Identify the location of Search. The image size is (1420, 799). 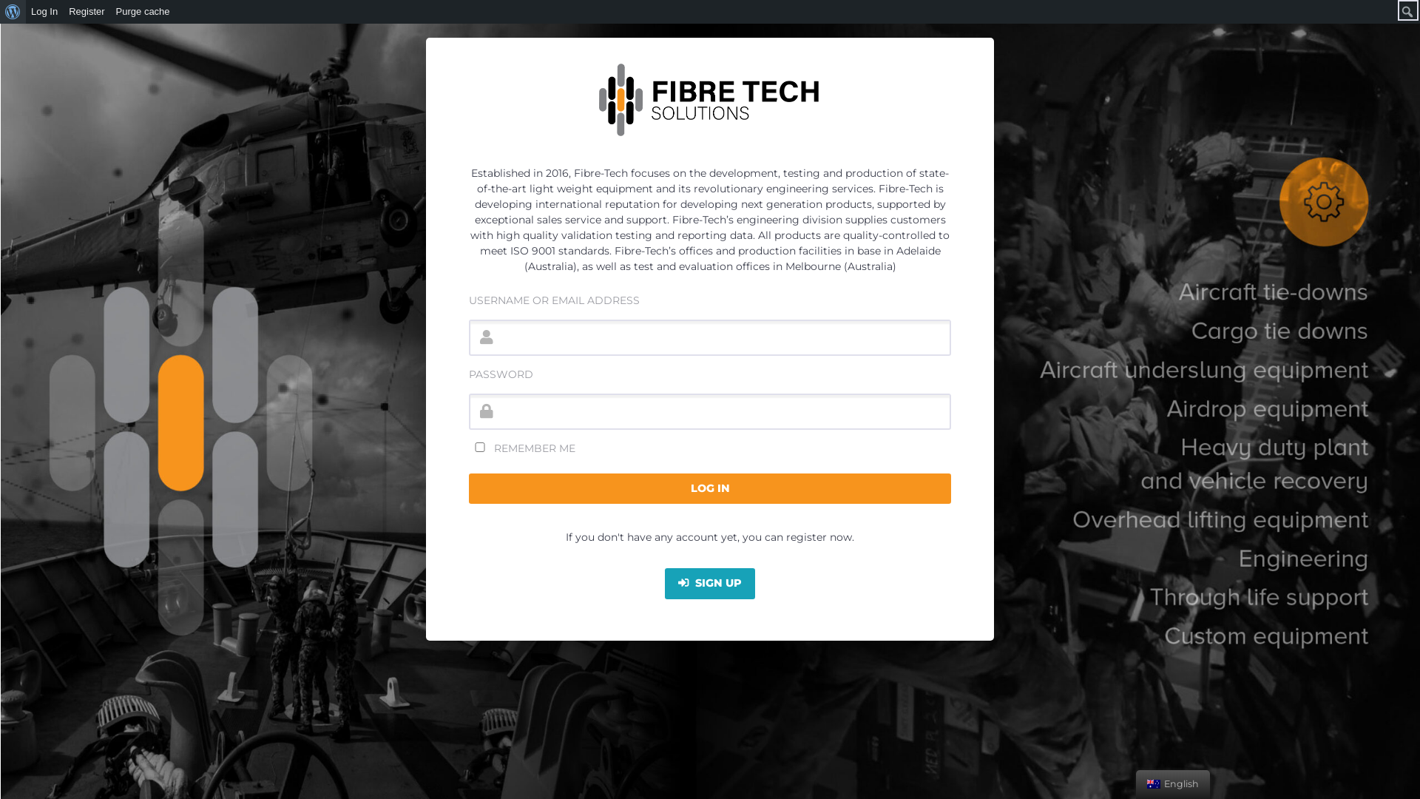
(15, 12).